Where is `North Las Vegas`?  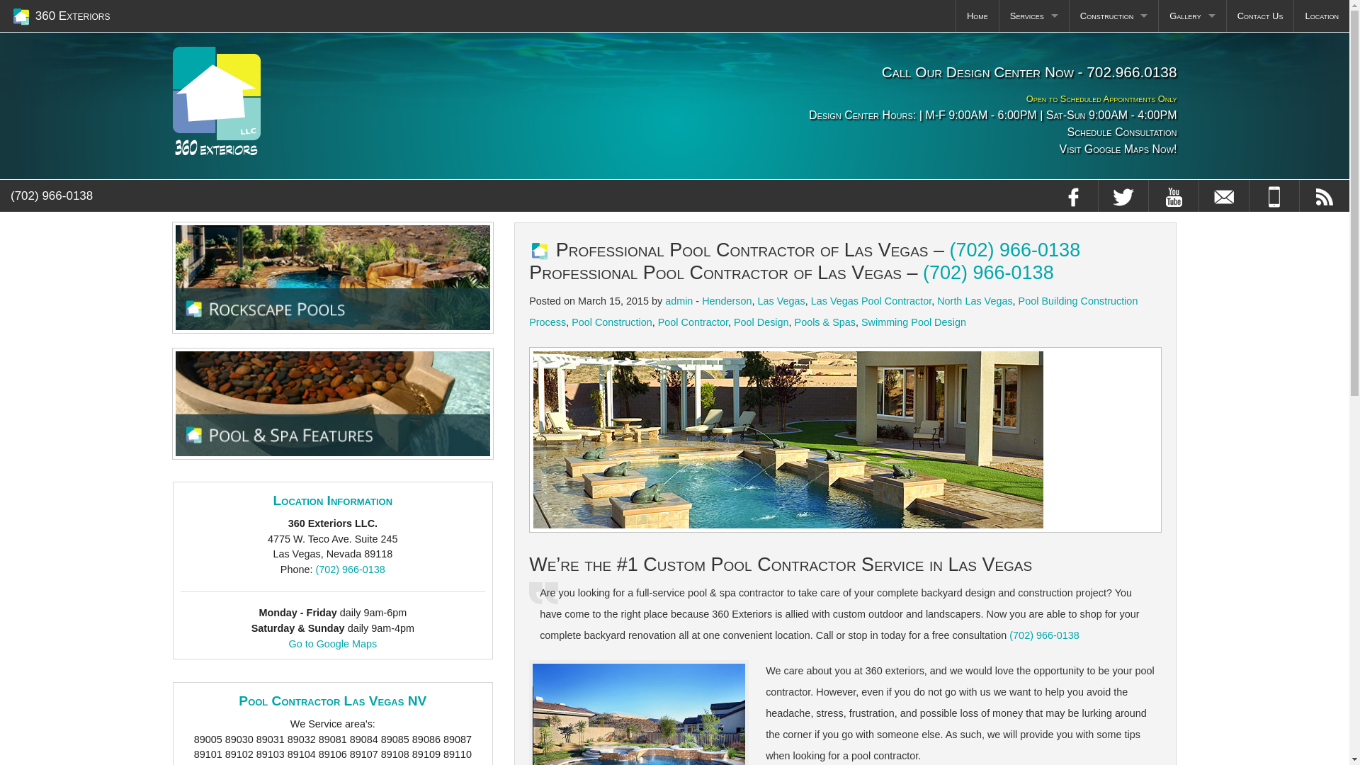 North Las Vegas is located at coordinates (975, 301).